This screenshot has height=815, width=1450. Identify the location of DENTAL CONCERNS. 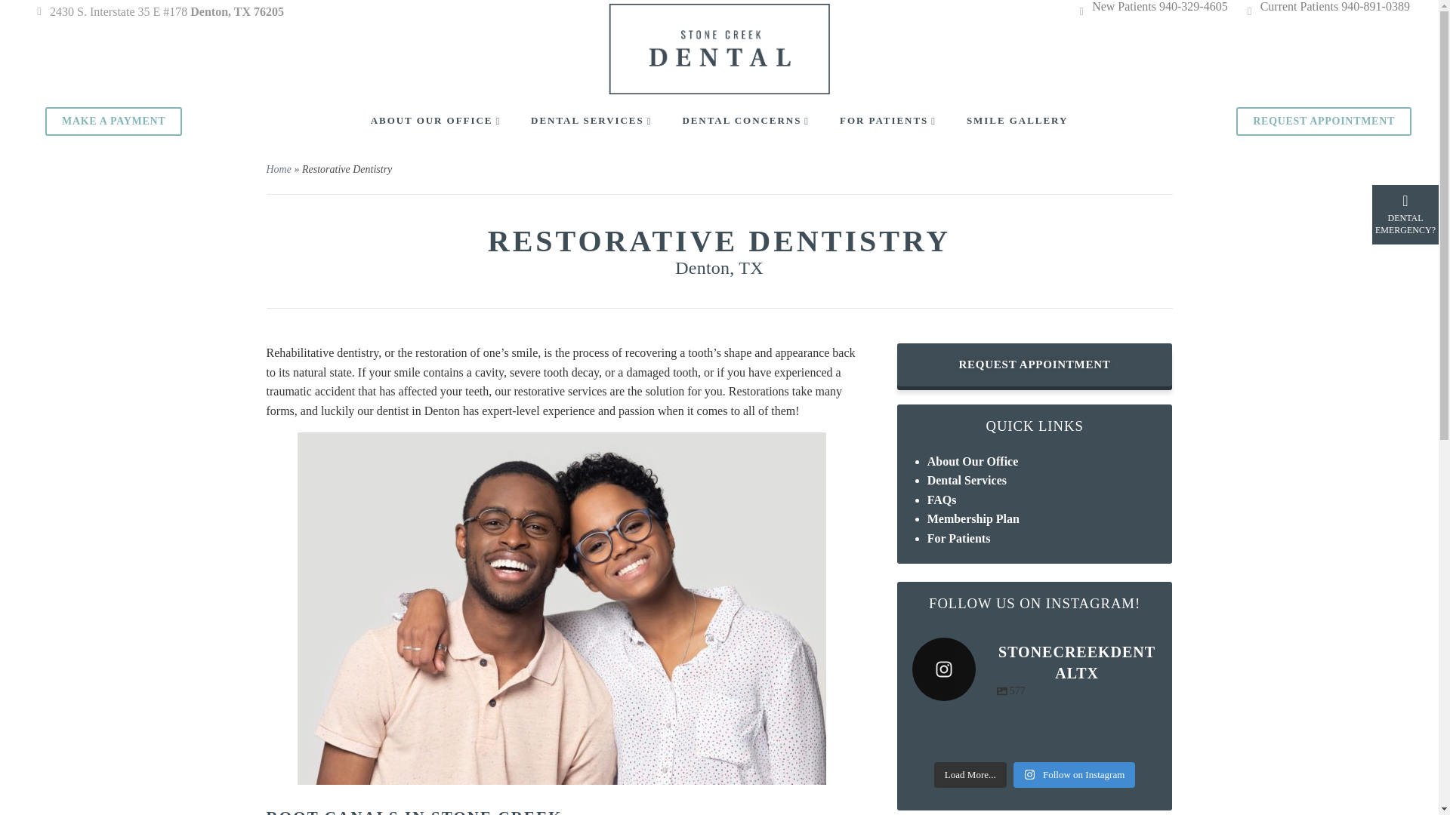
(745, 121).